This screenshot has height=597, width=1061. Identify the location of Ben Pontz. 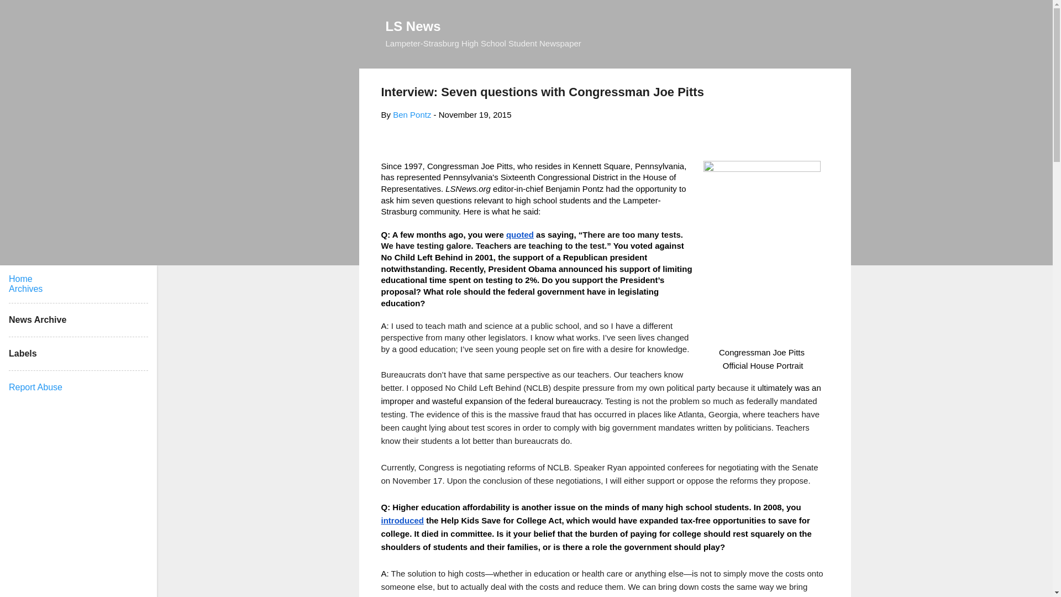
(411, 114).